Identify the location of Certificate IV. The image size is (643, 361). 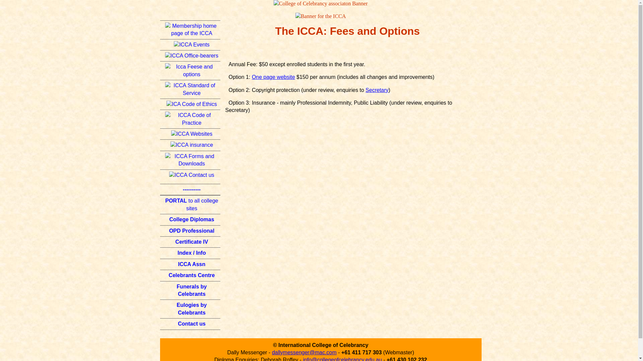
(190, 242).